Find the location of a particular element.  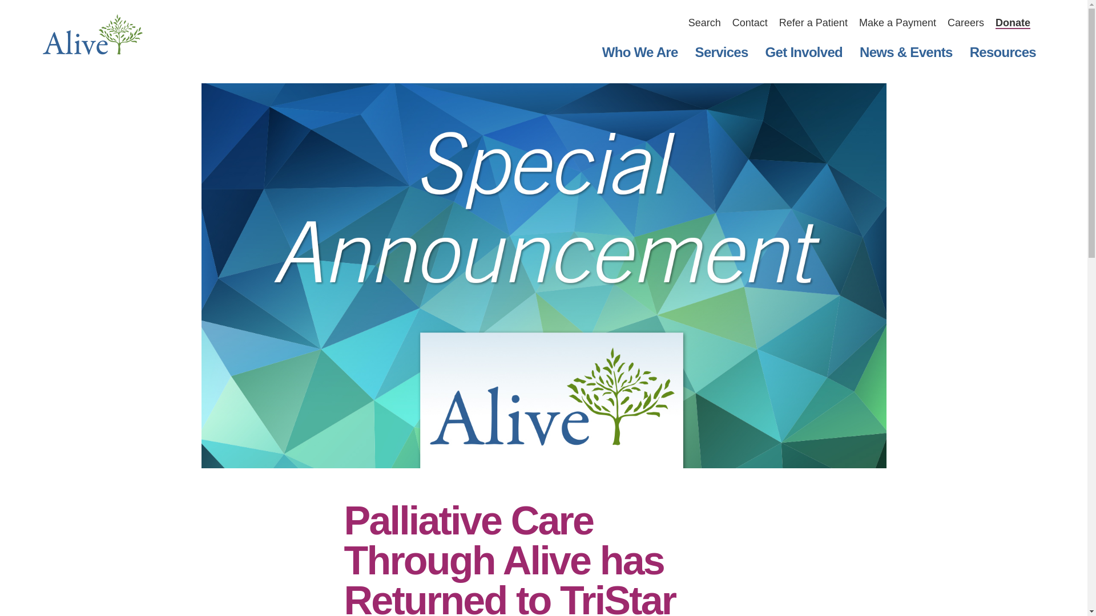

Make a Payment is located at coordinates (897, 23).